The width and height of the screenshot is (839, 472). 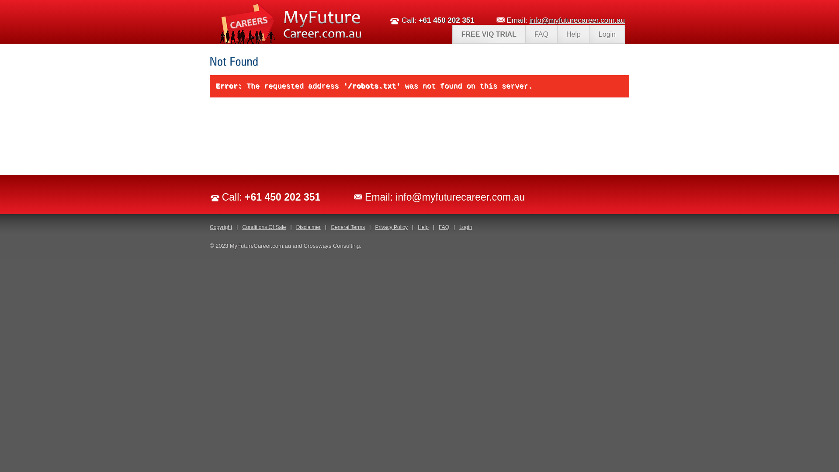 What do you see at coordinates (577, 20) in the screenshot?
I see `info@myfuturecareer.com.au` at bounding box center [577, 20].